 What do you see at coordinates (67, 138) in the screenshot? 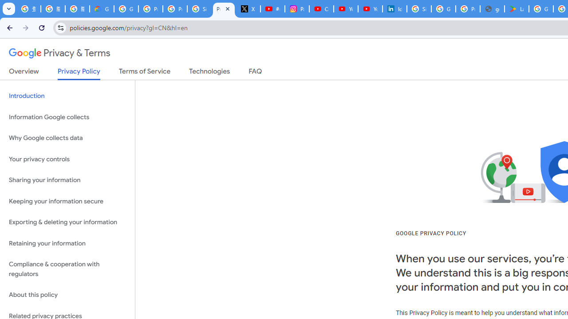
I see `Why Google collects data` at bounding box center [67, 138].